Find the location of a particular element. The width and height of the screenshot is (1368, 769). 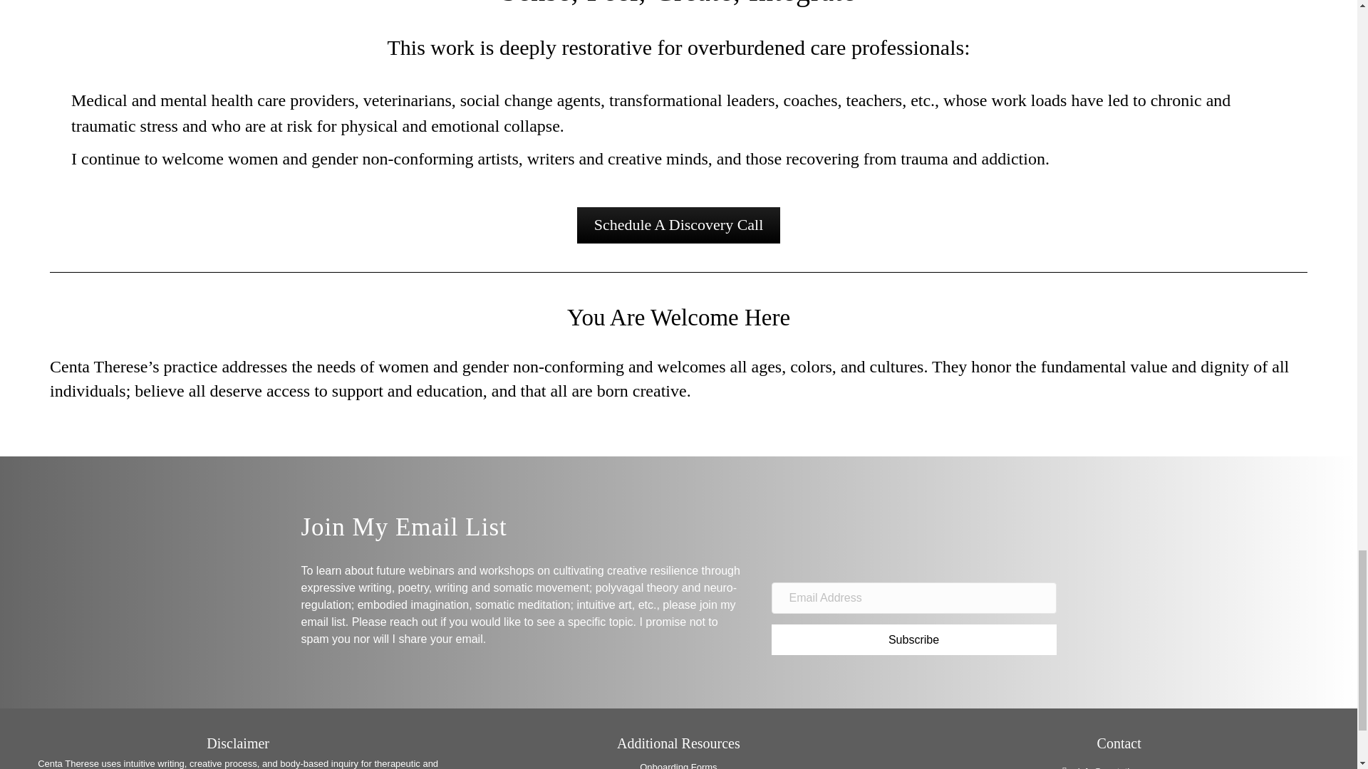

Onboarding Forms is located at coordinates (678, 765).